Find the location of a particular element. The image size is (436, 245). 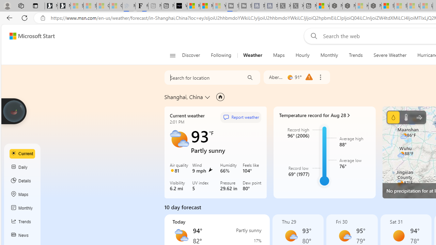

Sunny is located at coordinates (399, 235).